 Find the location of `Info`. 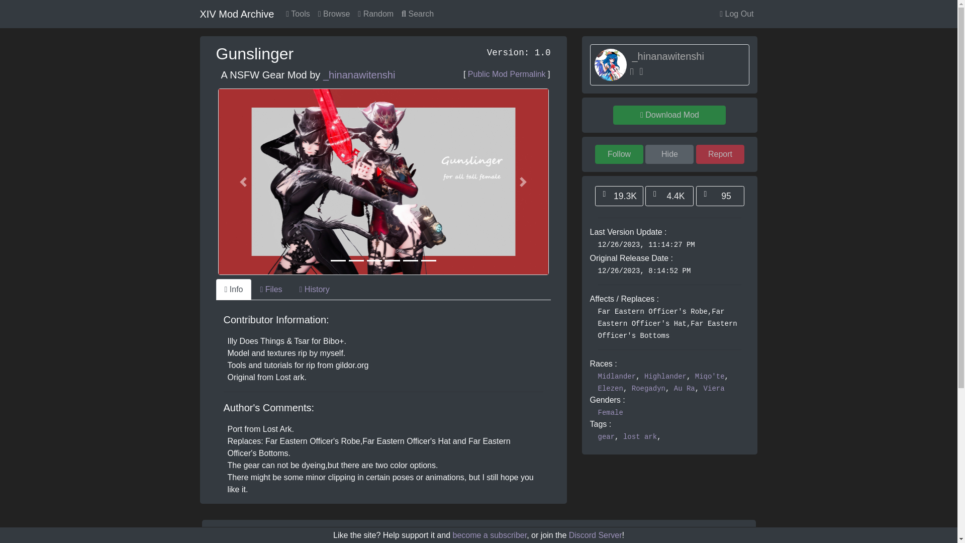

Info is located at coordinates (234, 290).